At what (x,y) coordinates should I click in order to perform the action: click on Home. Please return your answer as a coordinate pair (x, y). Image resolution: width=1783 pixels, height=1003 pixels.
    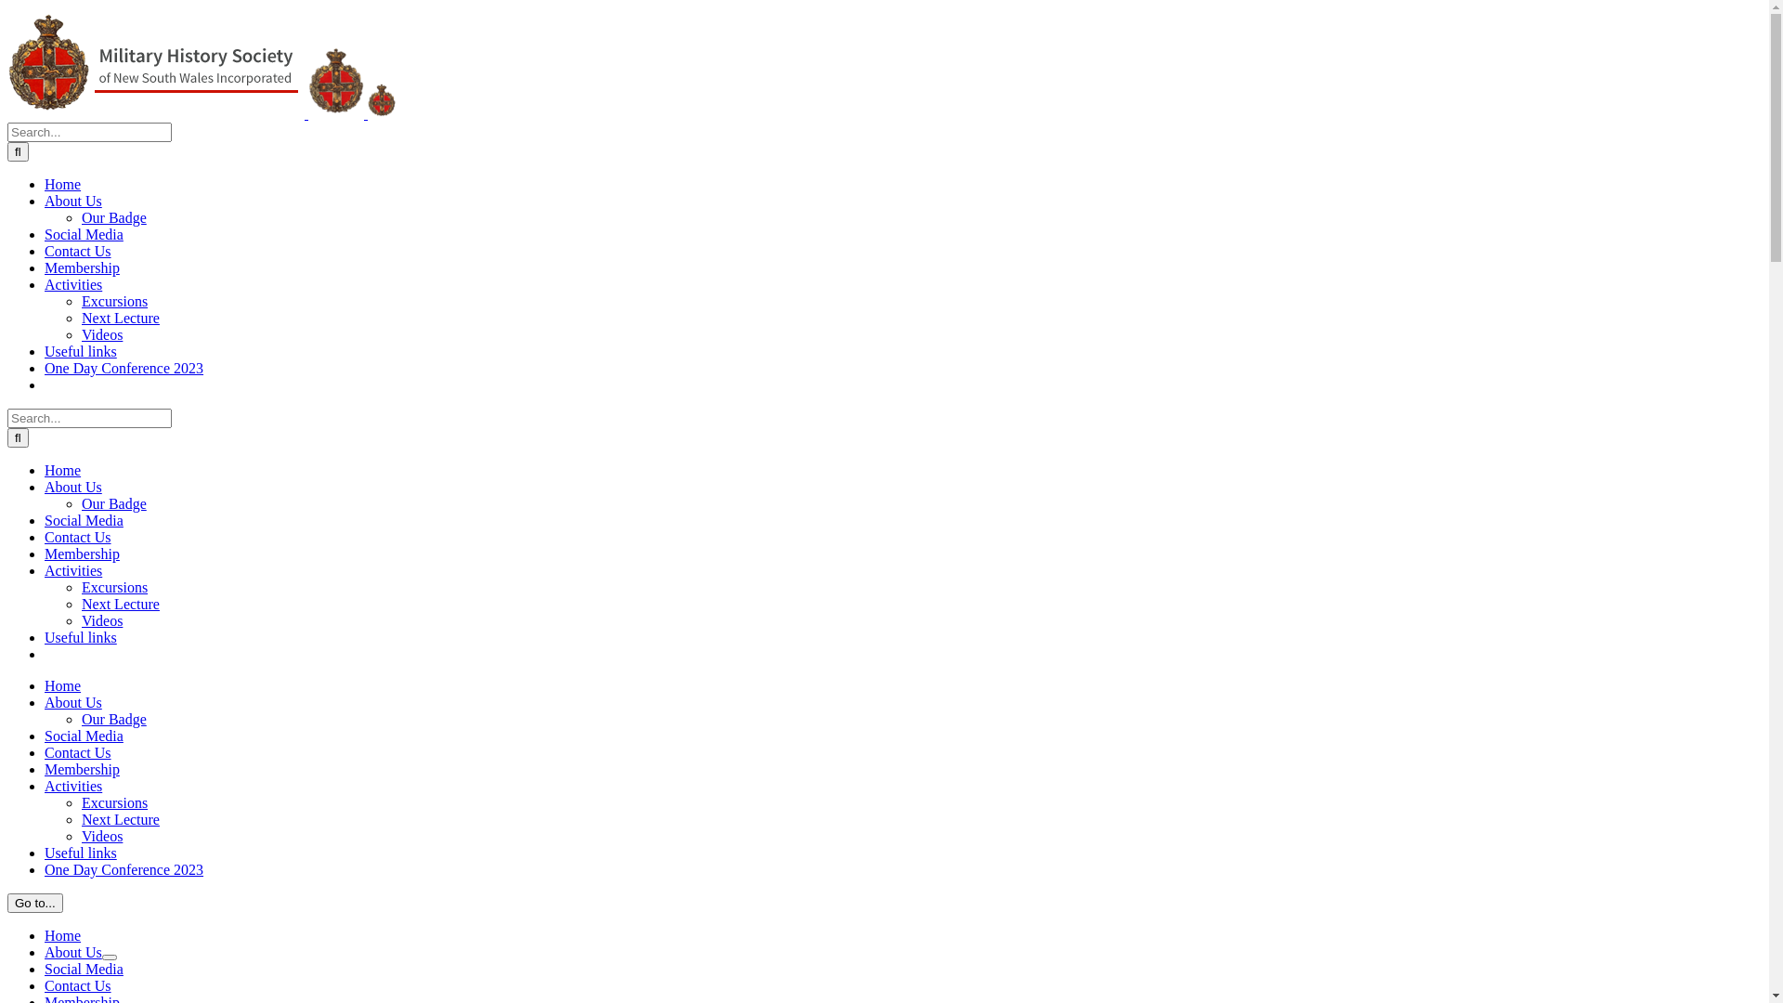
    Looking at the image, I should click on (63, 936).